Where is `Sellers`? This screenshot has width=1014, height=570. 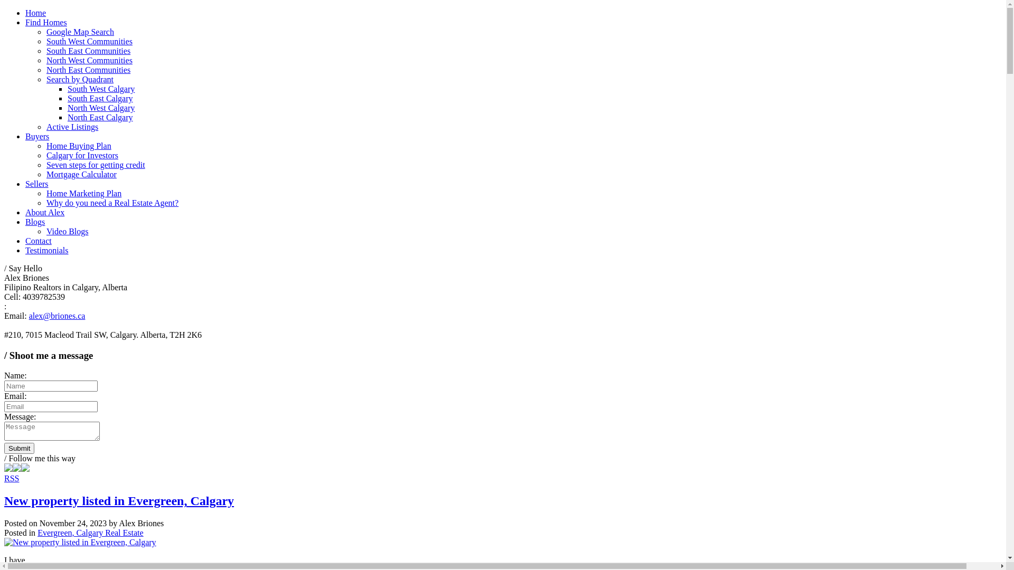 Sellers is located at coordinates (37, 184).